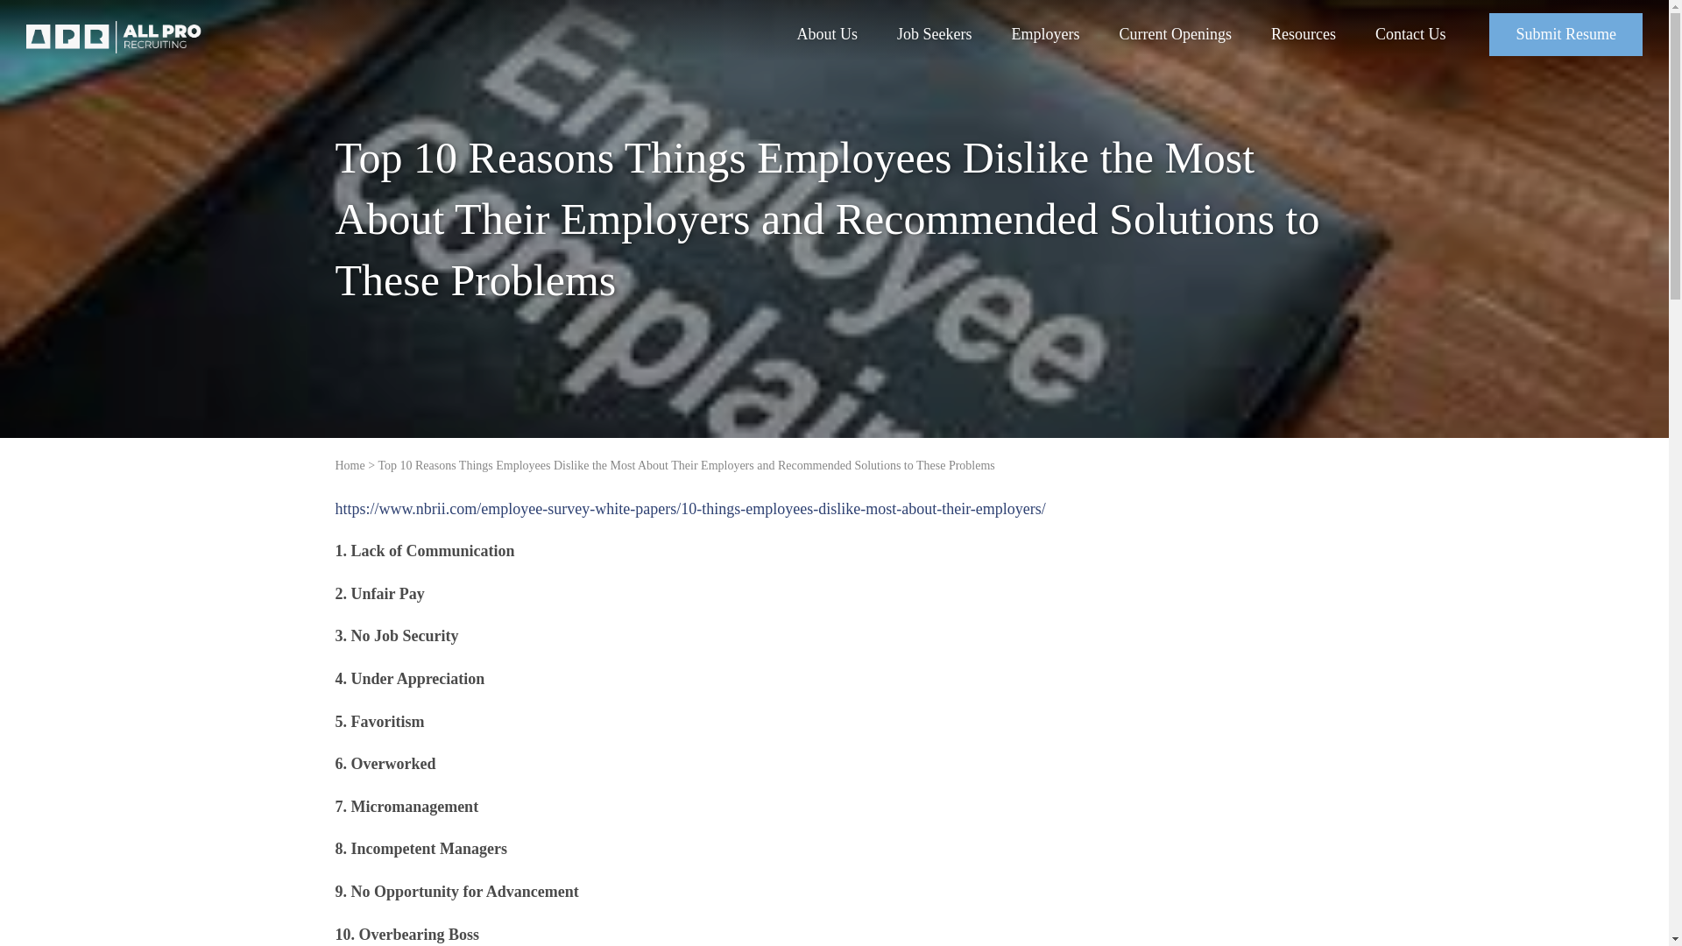 The image size is (1682, 946). I want to click on Submit Resume, so click(1565, 34).